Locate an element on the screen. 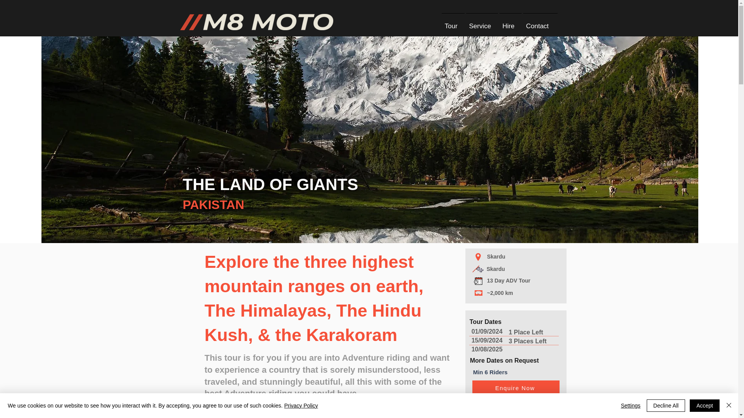  Decline All is located at coordinates (666, 406).